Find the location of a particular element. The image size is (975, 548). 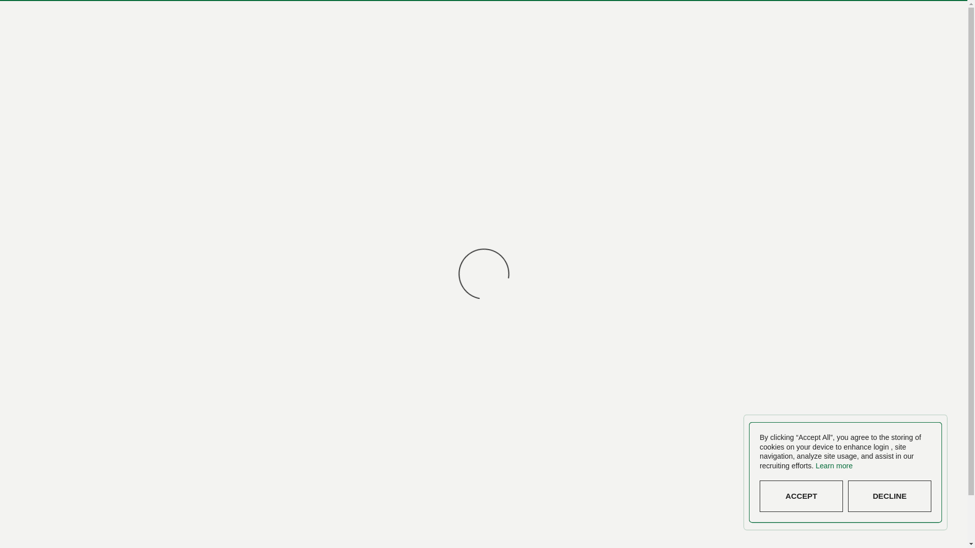

ACCEPT is located at coordinates (834, 496).